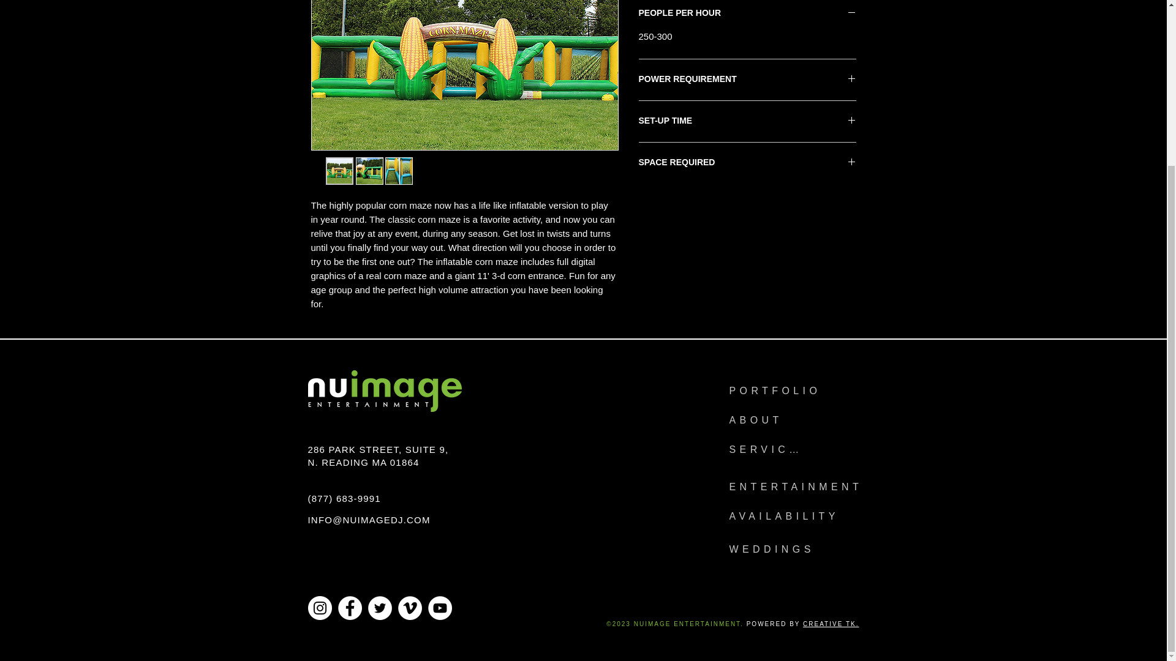 This screenshot has height=661, width=1176. I want to click on POWER REQUIREMENT, so click(747, 80).